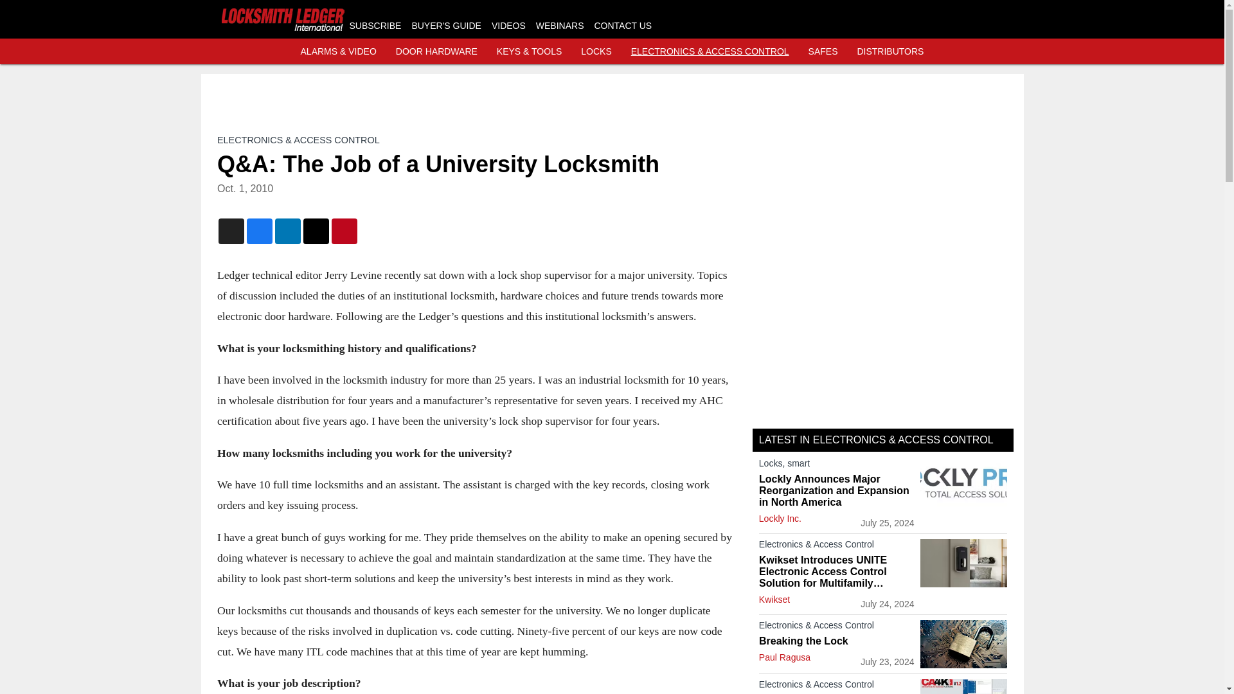 The height and width of the screenshot is (694, 1234). I want to click on SAFES, so click(823, 51).